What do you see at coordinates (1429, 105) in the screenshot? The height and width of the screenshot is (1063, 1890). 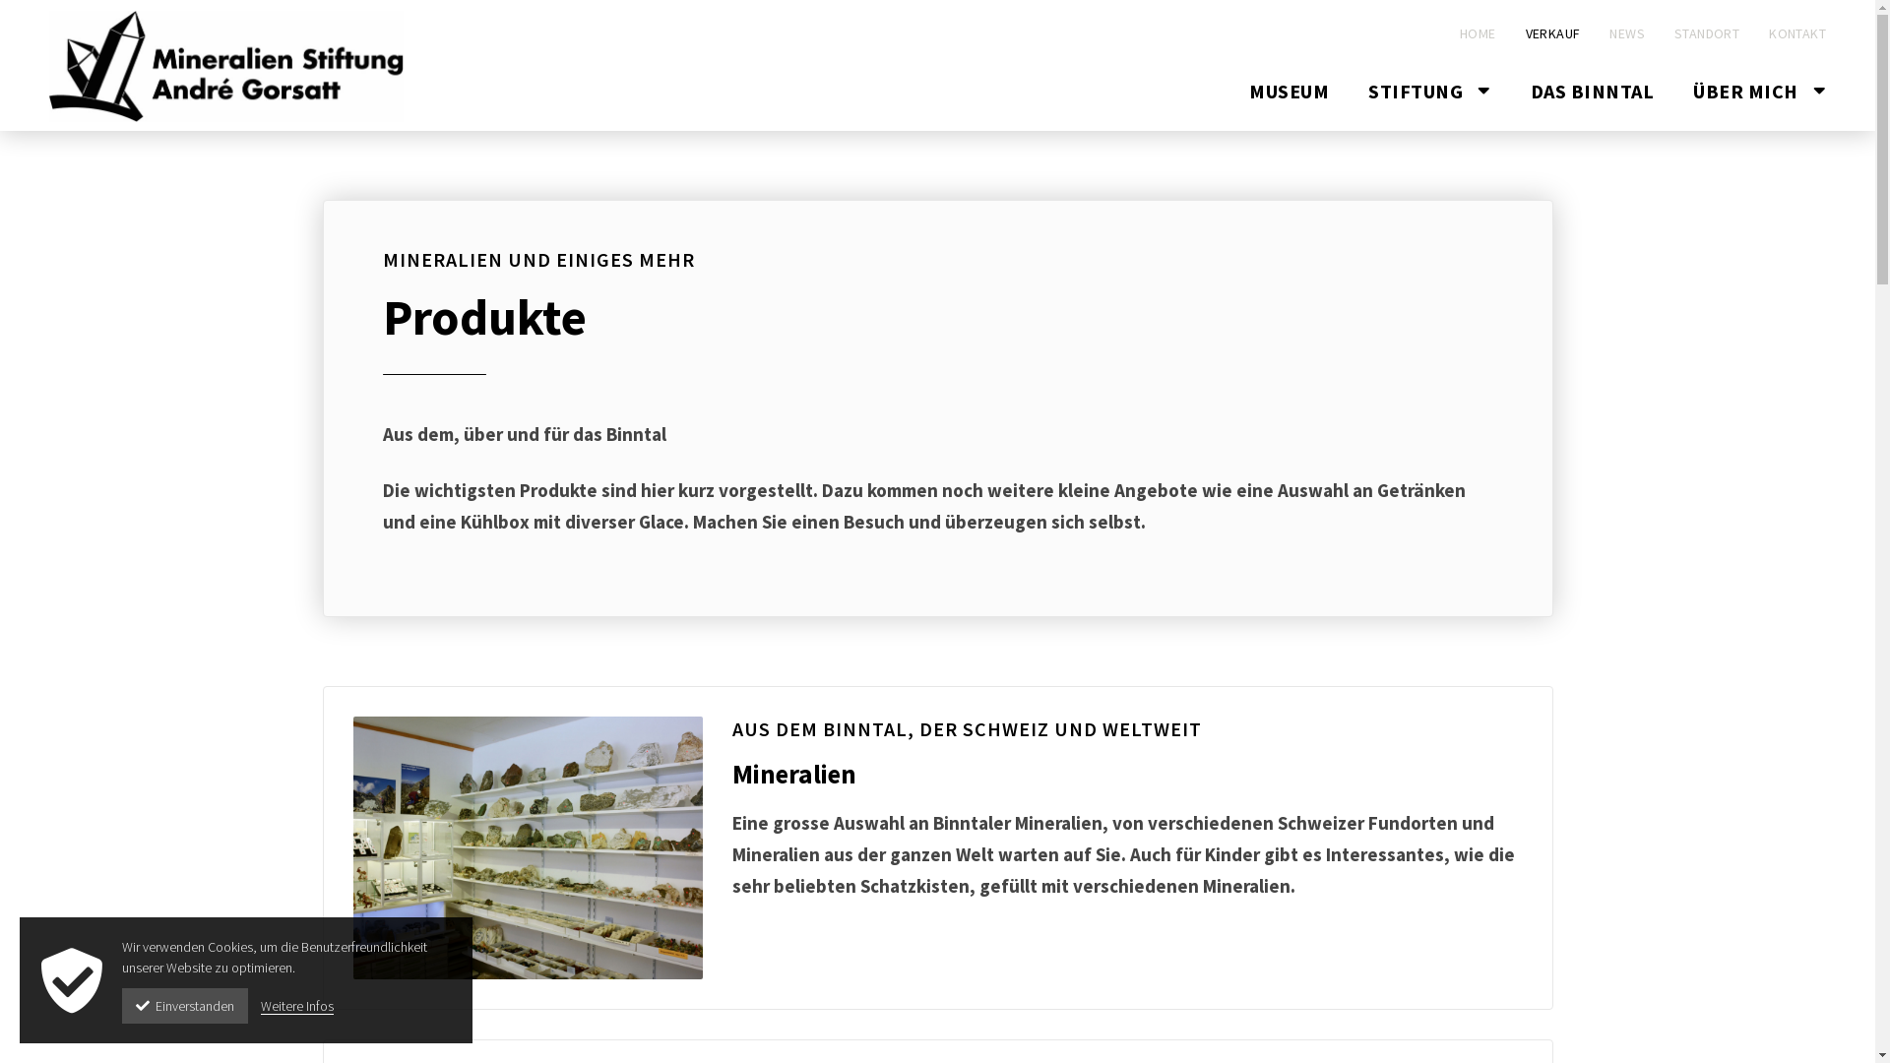 I see `STIFTUNG` at bounding box center [1429, 105].